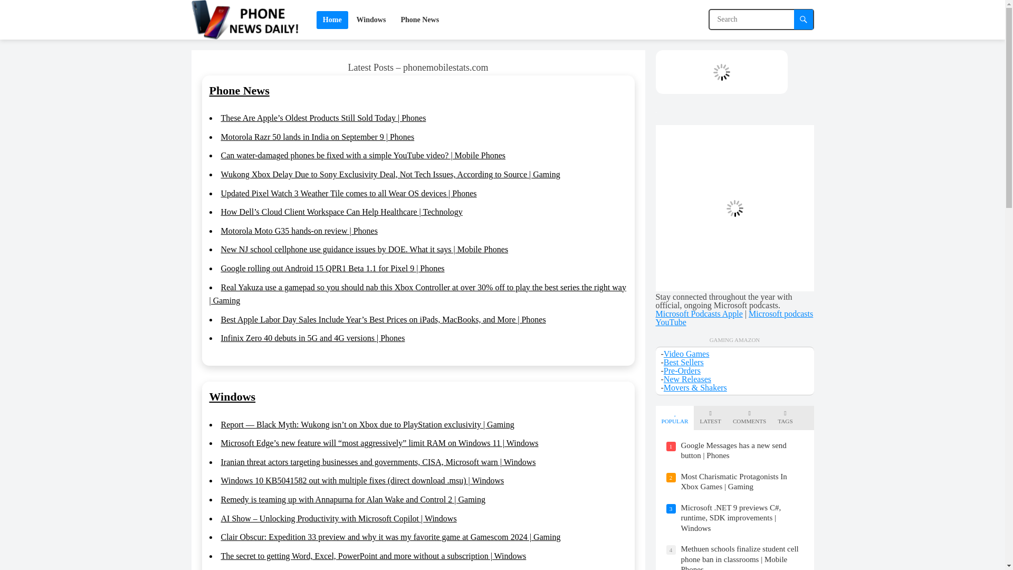 This screenshot has height=570, width=1013. I want to click on Official, ongoing Microsoft podcasts via YouTube., so click(734, 318).